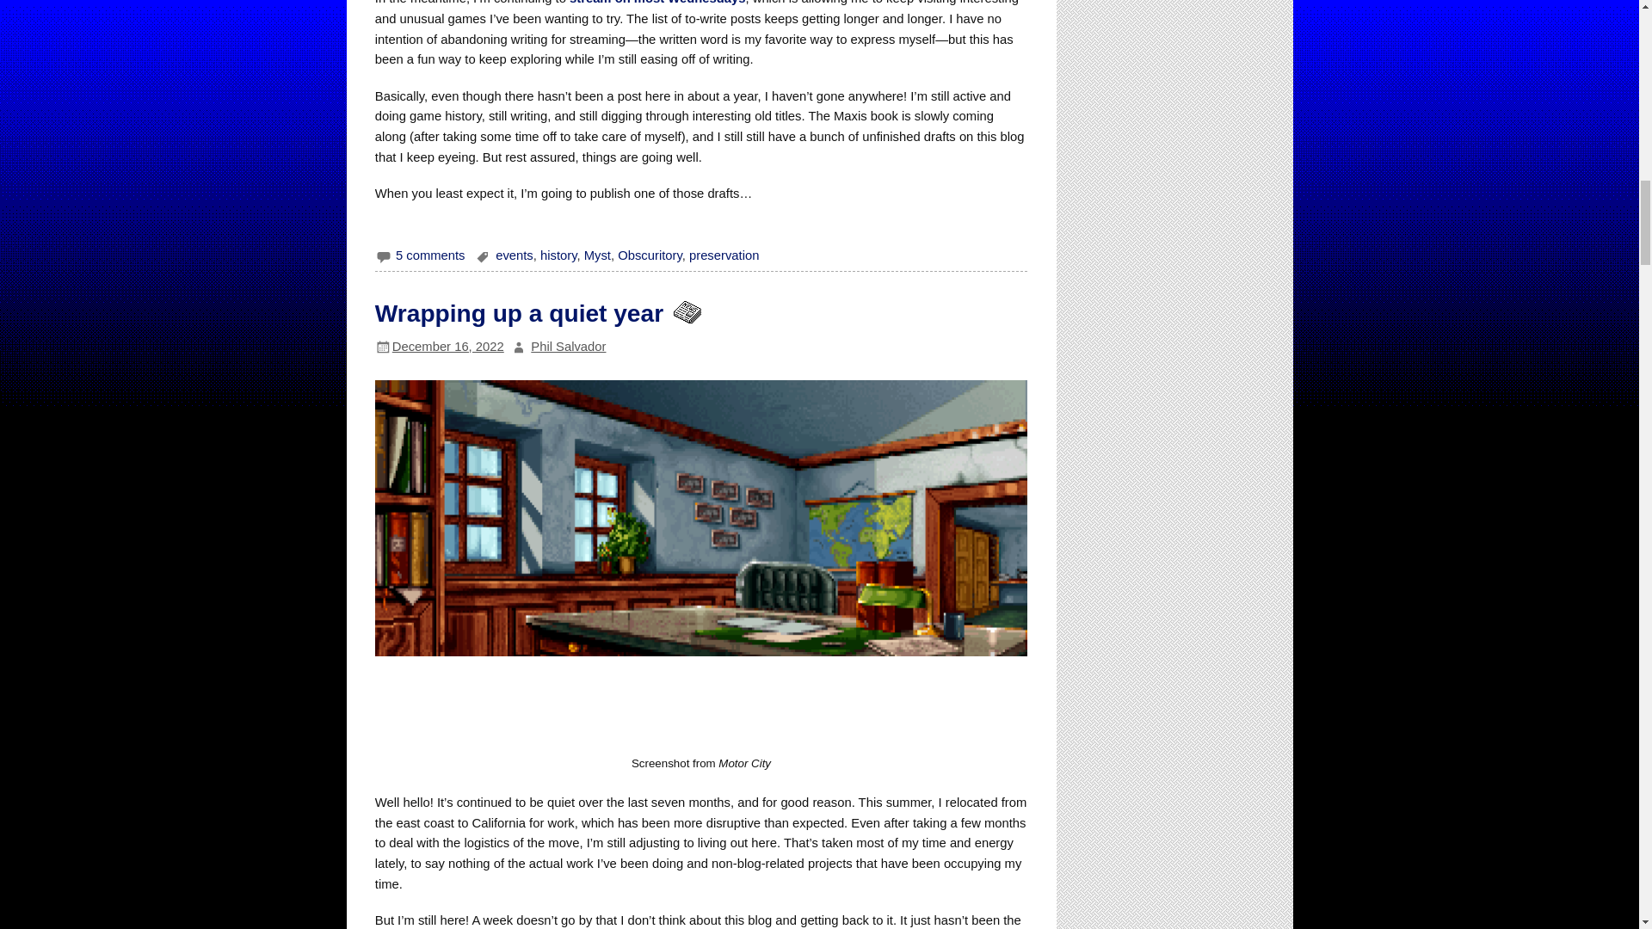  Describe the element at coordinates (447, 347) in the screenshot. I see `December 16, 2022` at that location.